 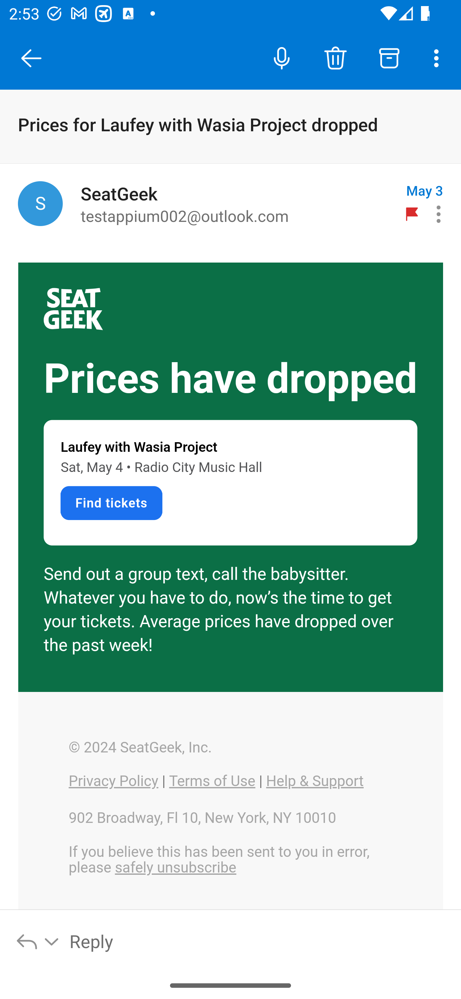 I want to click on Close, so click(x=31, y=58).